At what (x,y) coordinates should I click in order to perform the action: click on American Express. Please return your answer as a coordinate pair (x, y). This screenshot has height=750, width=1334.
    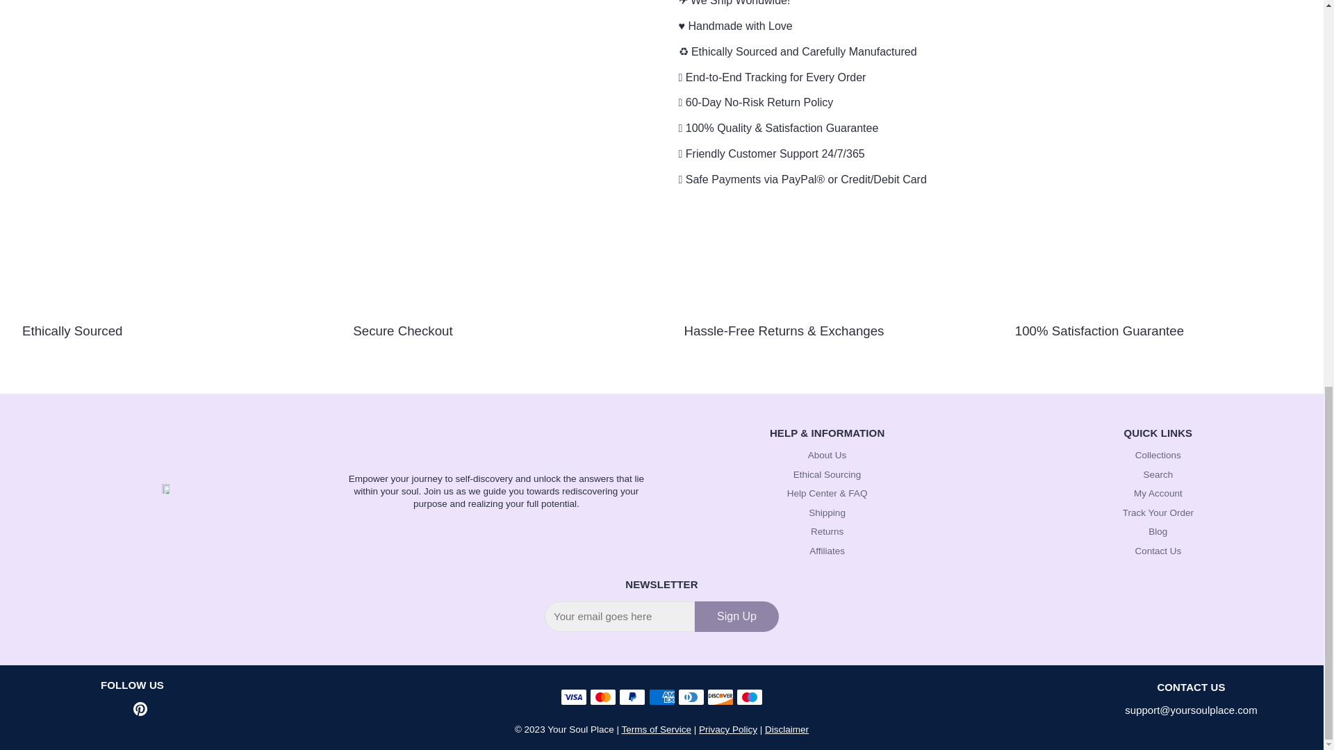
    Looking at the image, I should click on (661, 697).